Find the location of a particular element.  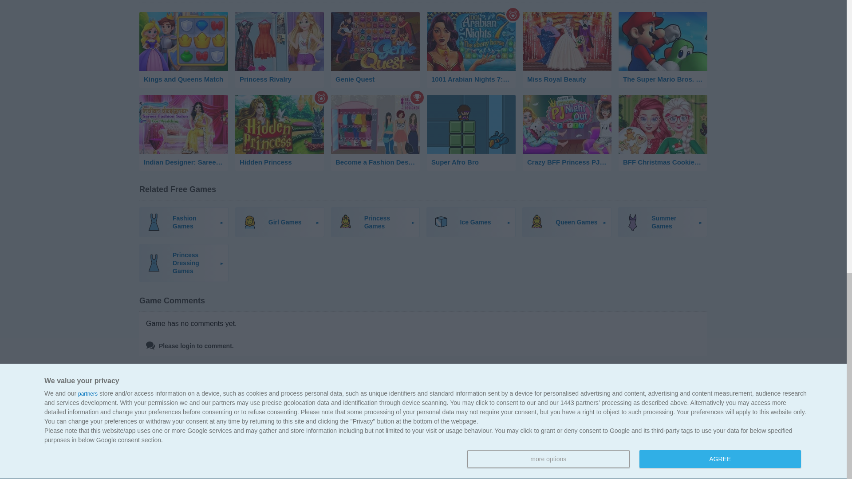

The Super Mario Bros. Movie is located at coordinates (663, 50).